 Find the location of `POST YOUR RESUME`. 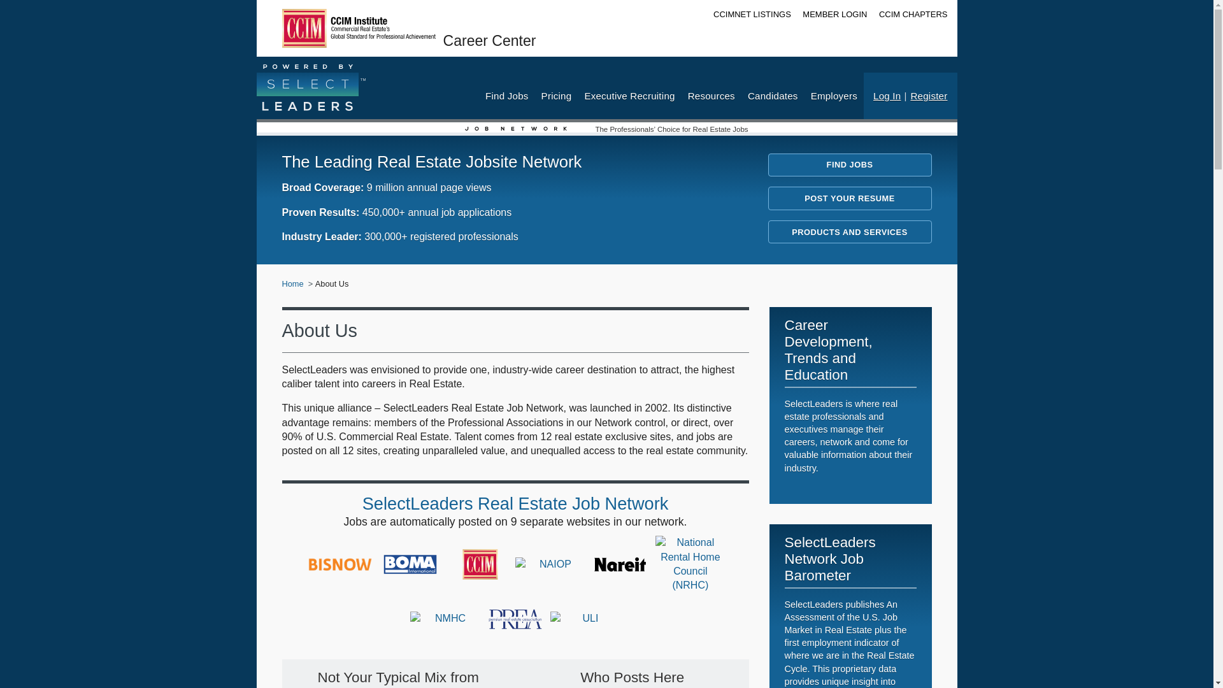

POST YOUR RESUME is located at coordinates (850, 198).